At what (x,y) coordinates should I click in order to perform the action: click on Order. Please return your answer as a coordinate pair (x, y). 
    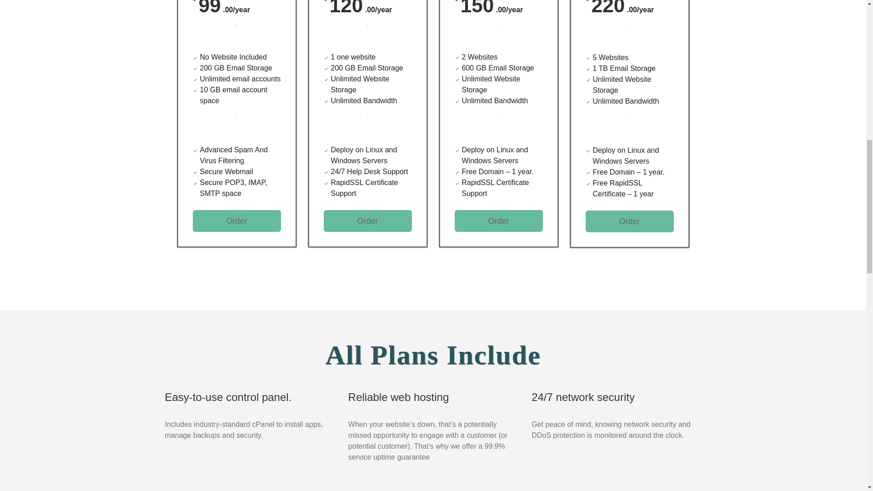
    Looking at the image, I should click on (368, 221).